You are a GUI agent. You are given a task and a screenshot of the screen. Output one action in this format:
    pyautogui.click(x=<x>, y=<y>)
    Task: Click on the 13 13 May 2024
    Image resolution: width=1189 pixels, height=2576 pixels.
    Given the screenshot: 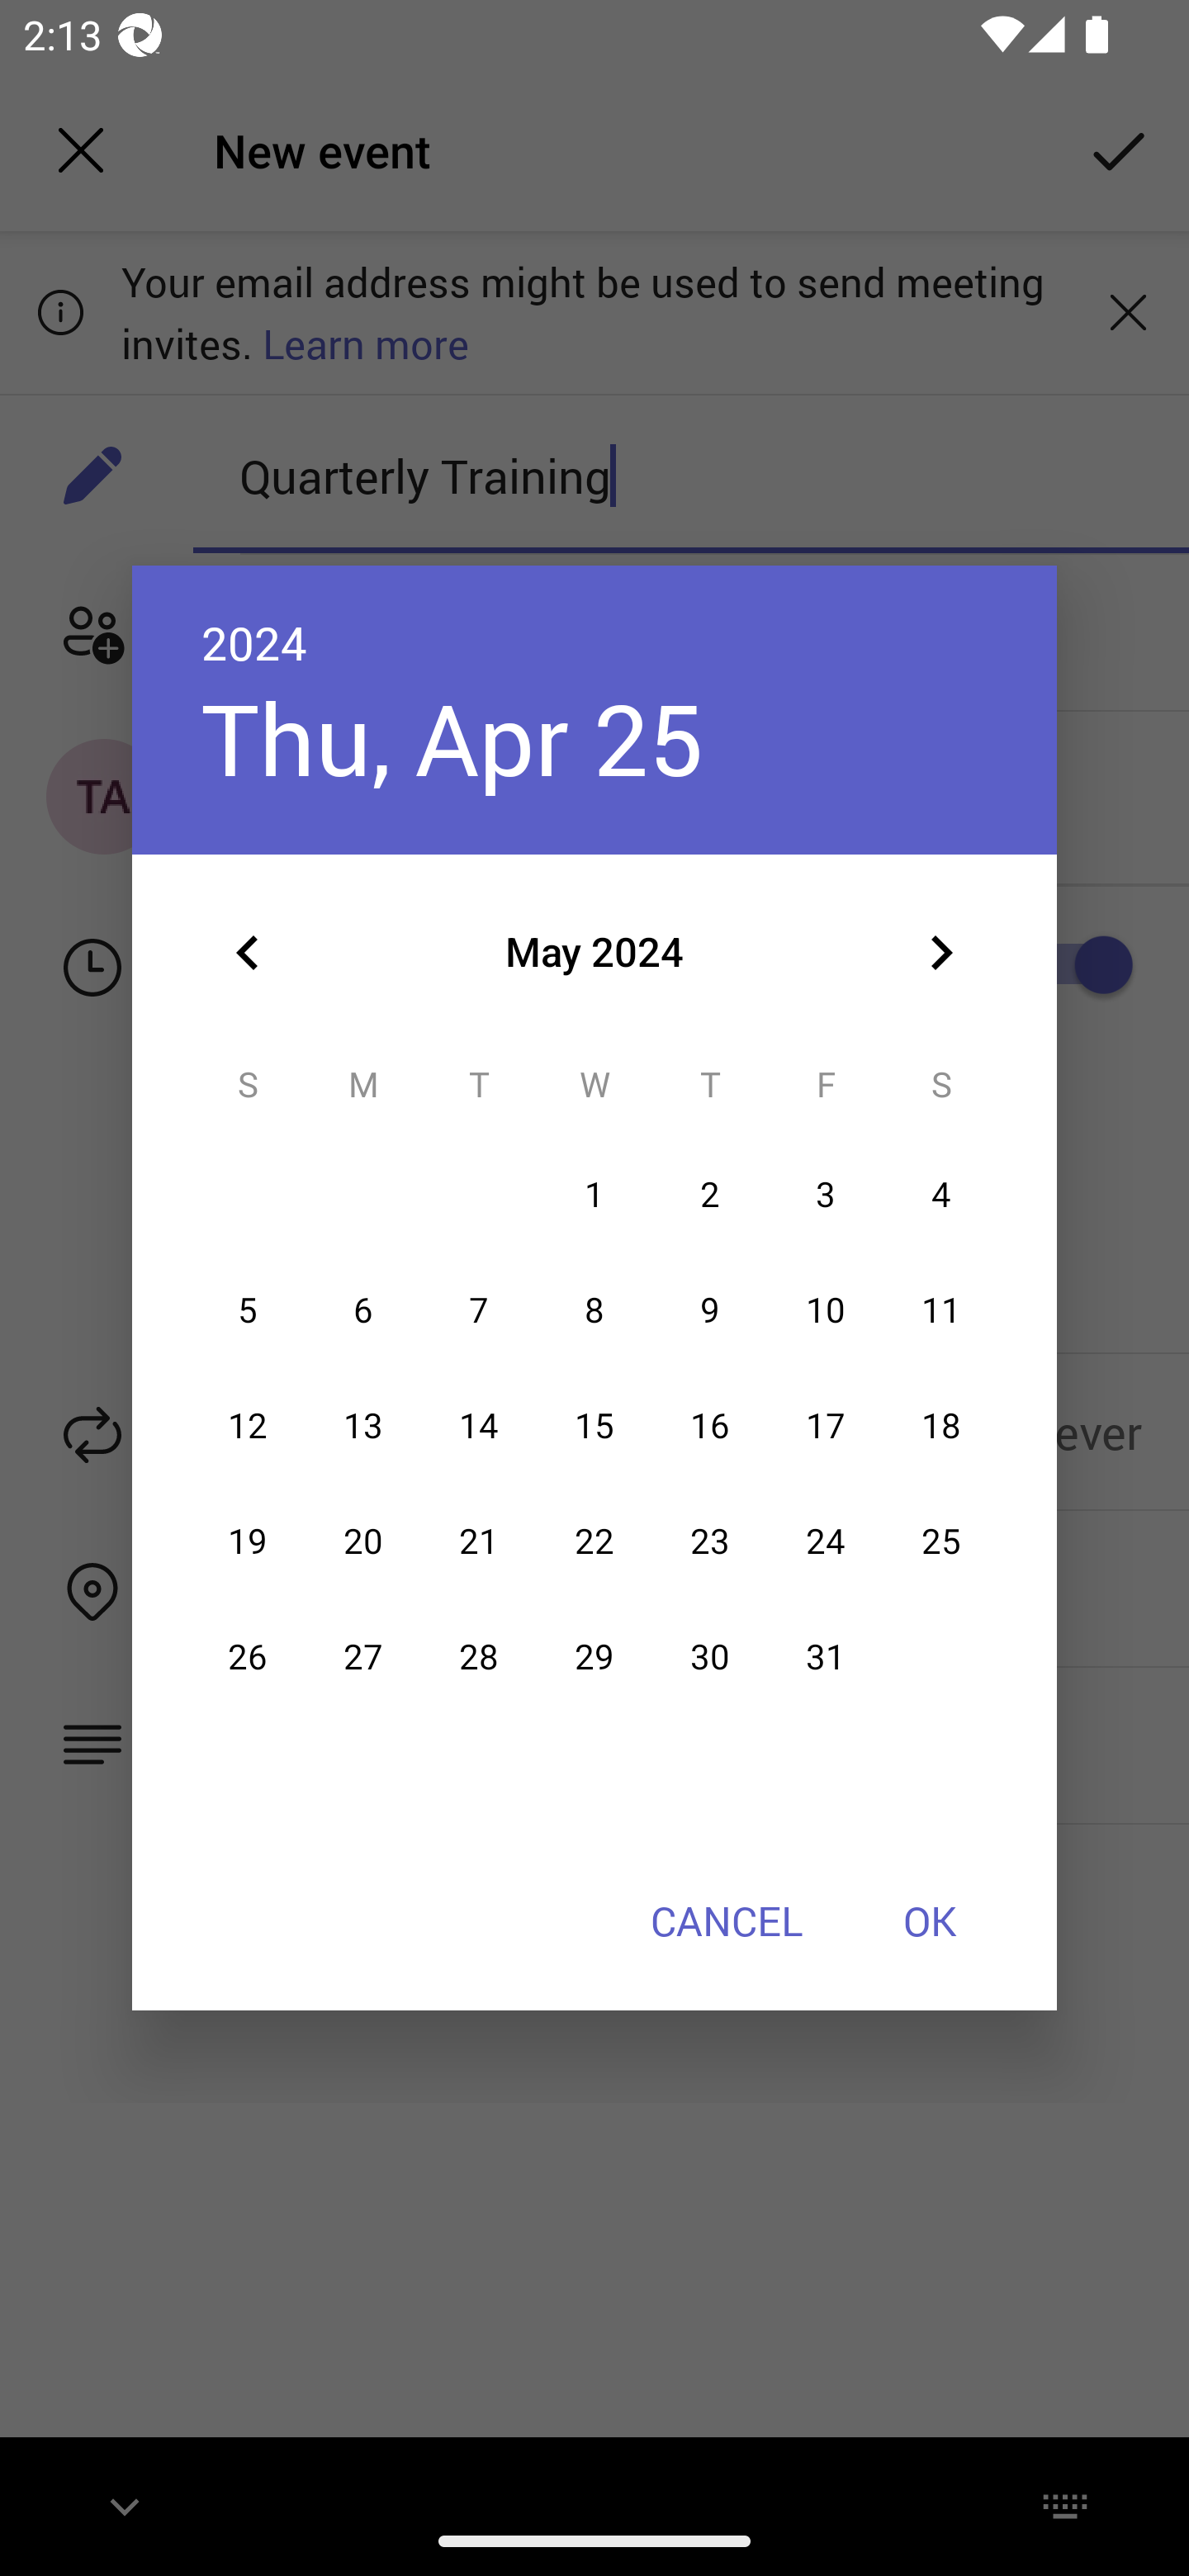 What is the action you would take?
    pyautogui.click(x=363, y=1425)
    